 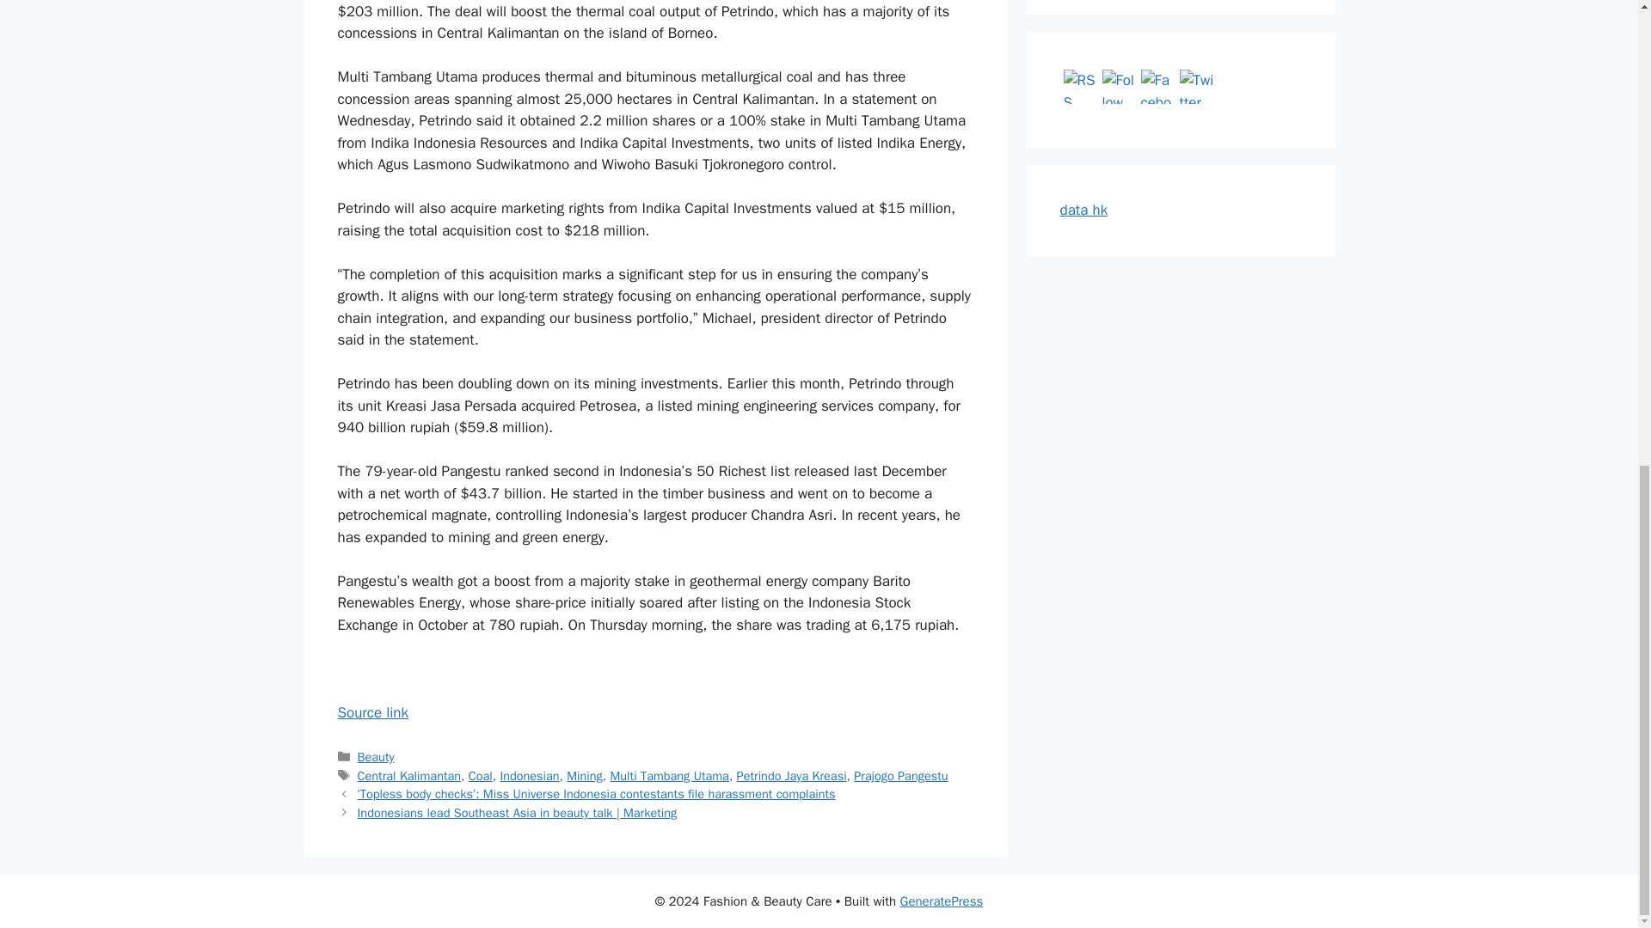 What do you see at coordinates (480, 775) in the screenshot?
I see `Coal` at bounding box center [480, 775].